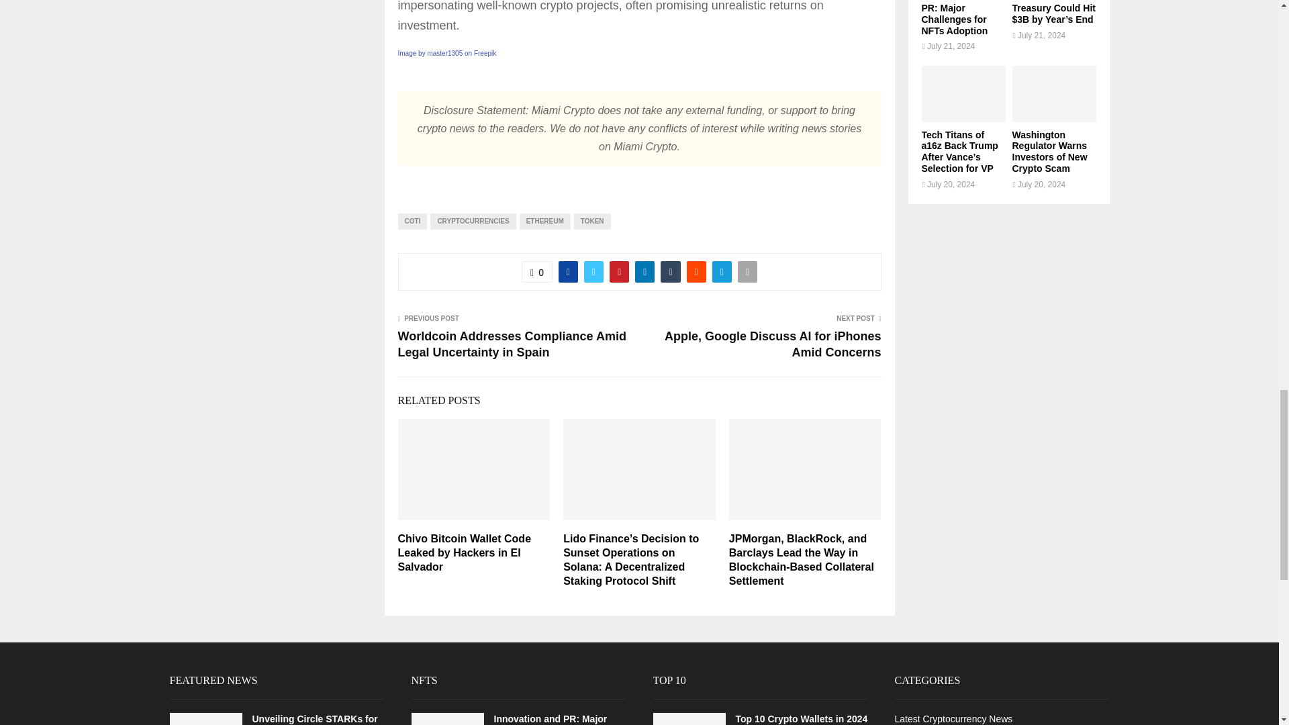 The width and height of the screenshot is (1289, 725). What do you see at coordinates (537, 271) in the screenshot?
I see `0` at bounding box center [537, 271].